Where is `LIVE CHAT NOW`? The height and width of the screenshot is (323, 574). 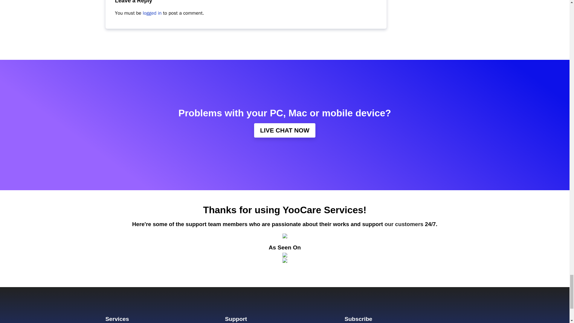
LIVE CHAT NOW is located at coordinates (285, 130).